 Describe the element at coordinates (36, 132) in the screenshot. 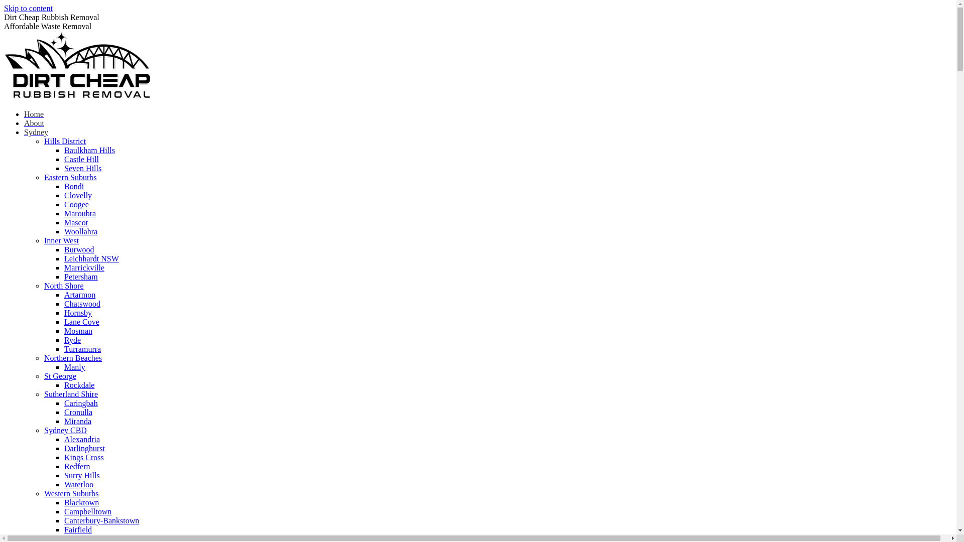

I see `Sydney` at that location.